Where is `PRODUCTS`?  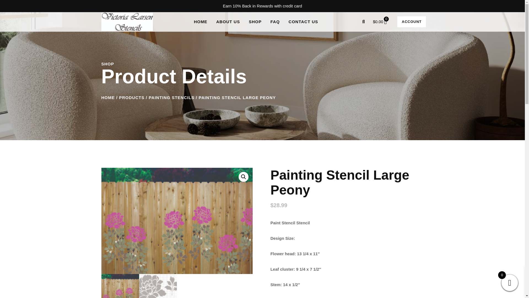 PRODUCTS is located at coordinates (132, 97).